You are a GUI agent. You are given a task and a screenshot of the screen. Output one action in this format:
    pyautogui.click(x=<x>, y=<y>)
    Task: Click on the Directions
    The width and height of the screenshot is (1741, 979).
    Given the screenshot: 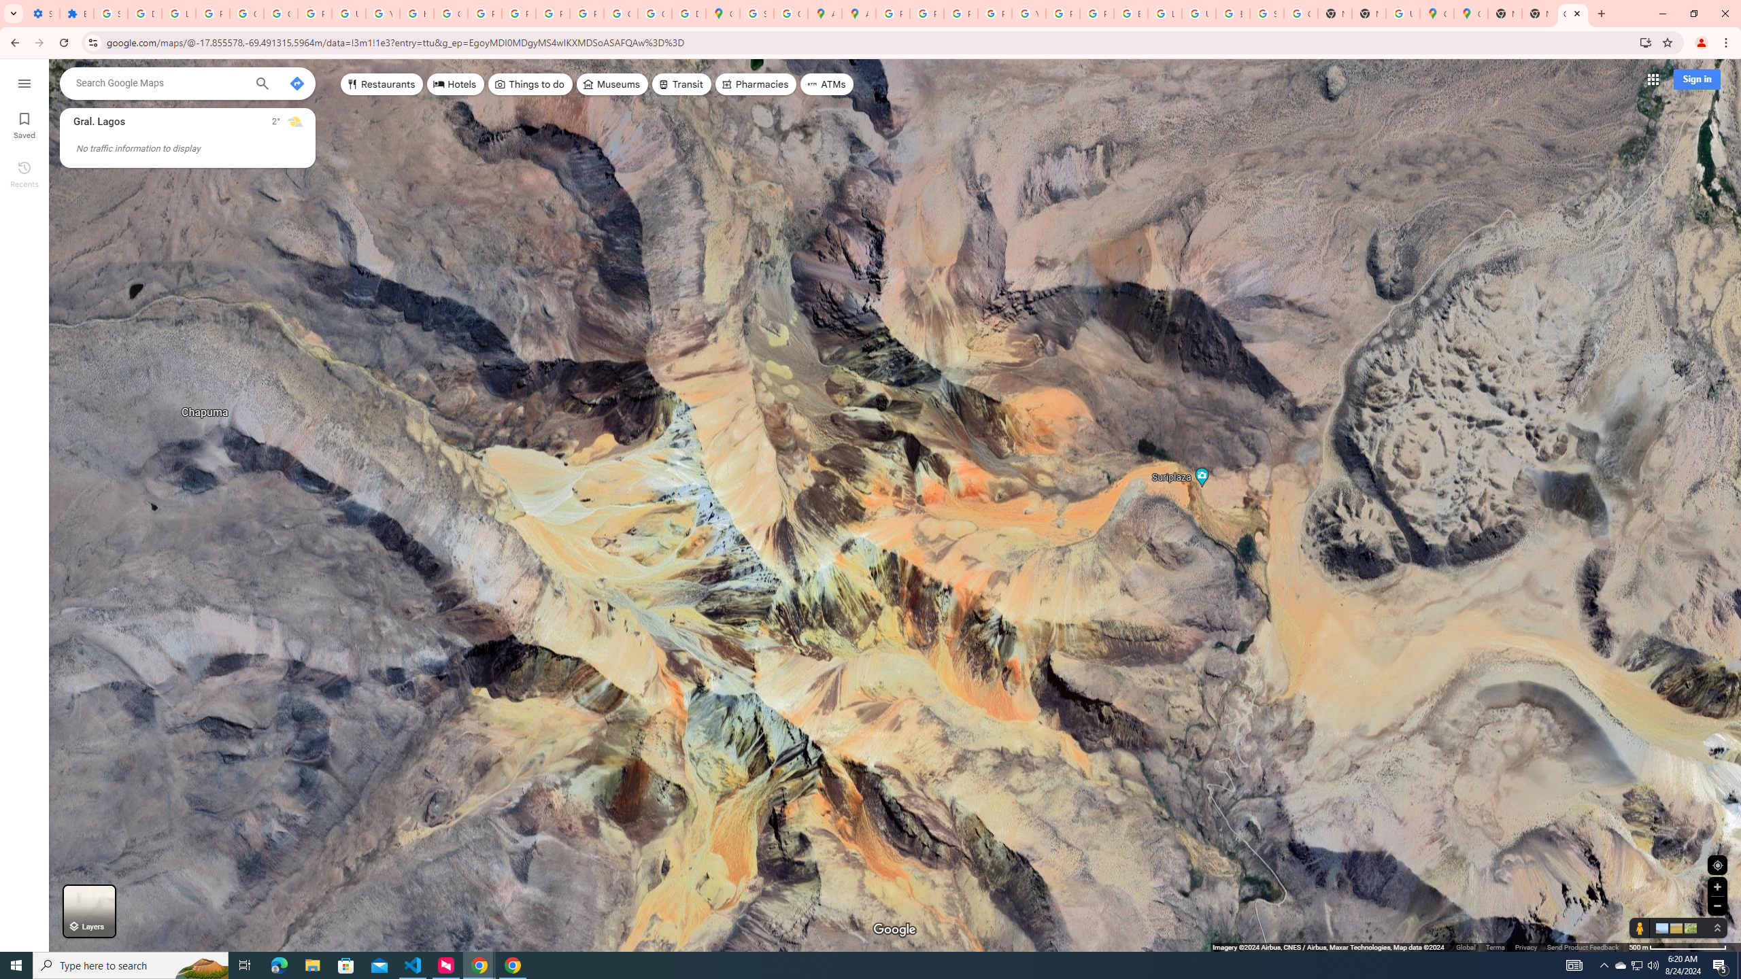 What is the action you would take?
    pyautogui.click(x=297, y=83)
    